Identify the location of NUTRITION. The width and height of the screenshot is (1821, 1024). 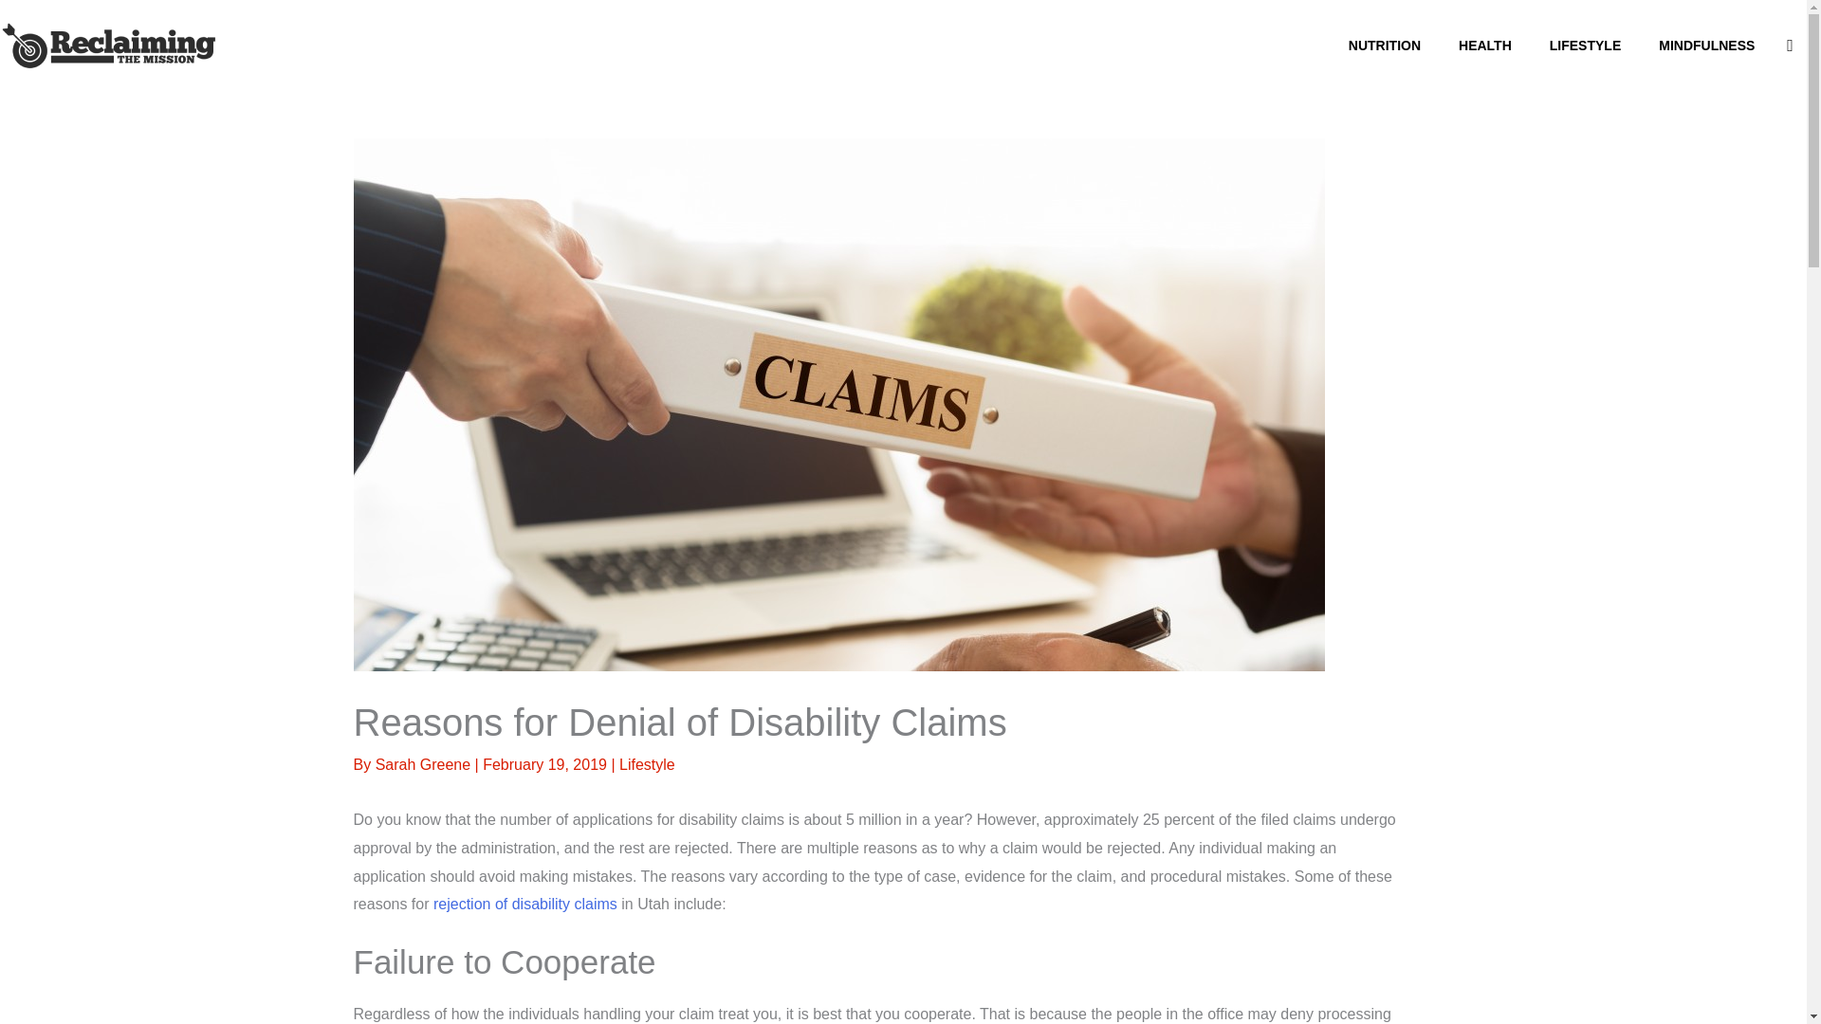
(1385, 46).